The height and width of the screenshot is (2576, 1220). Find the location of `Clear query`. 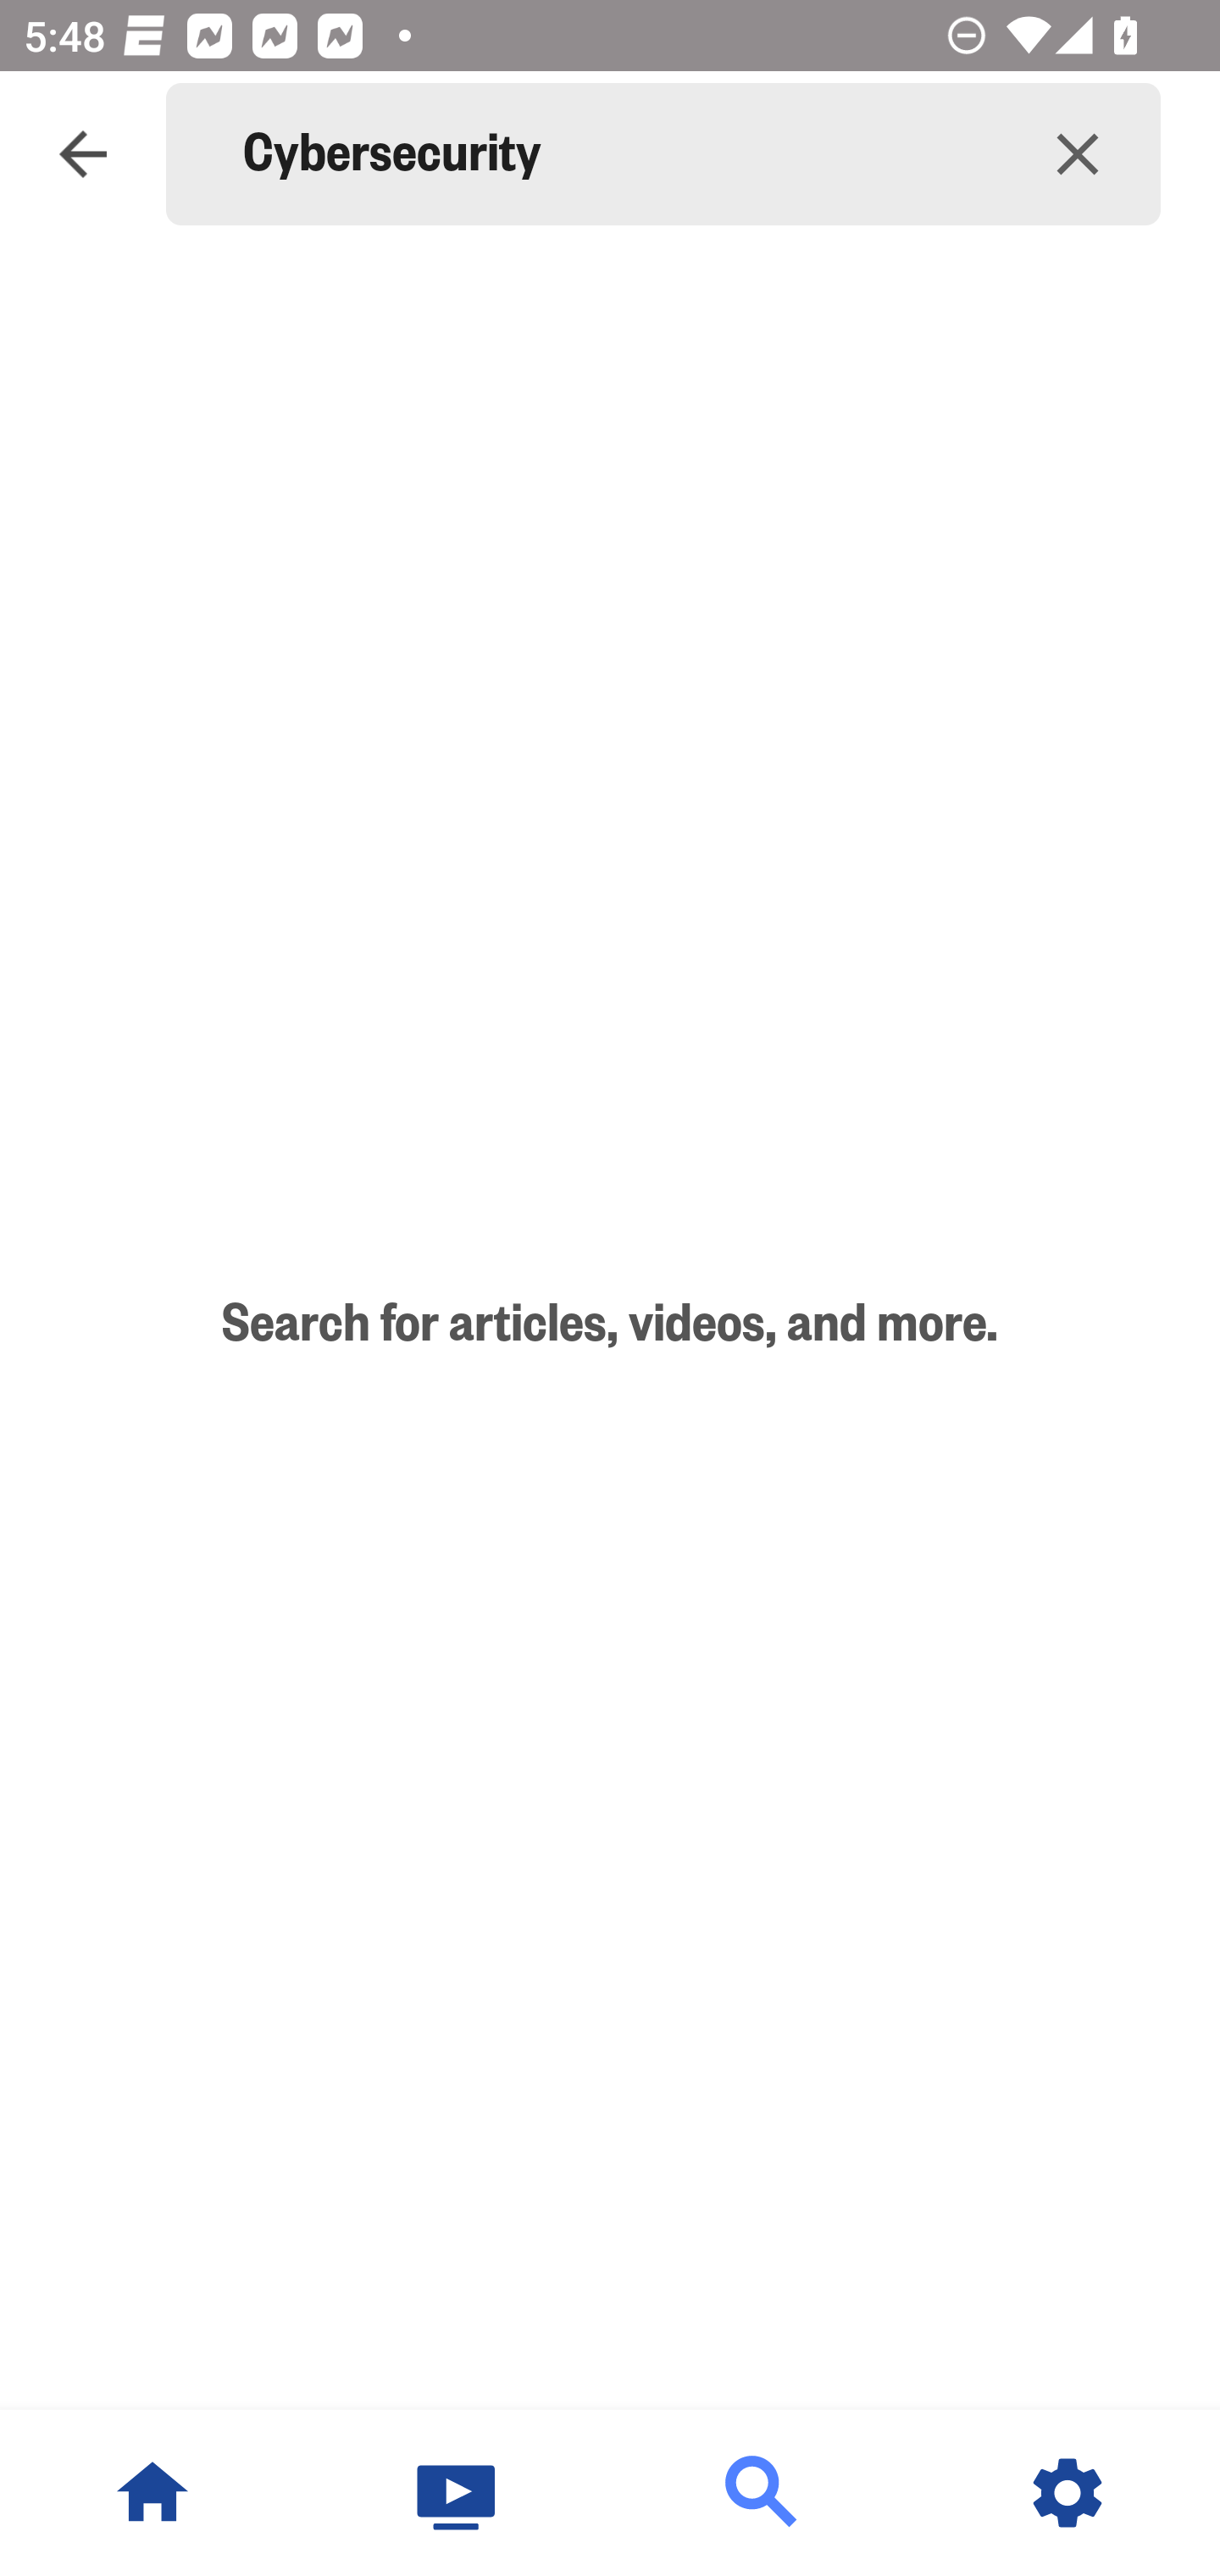

Clear query is located at coordinates (1078, 154).